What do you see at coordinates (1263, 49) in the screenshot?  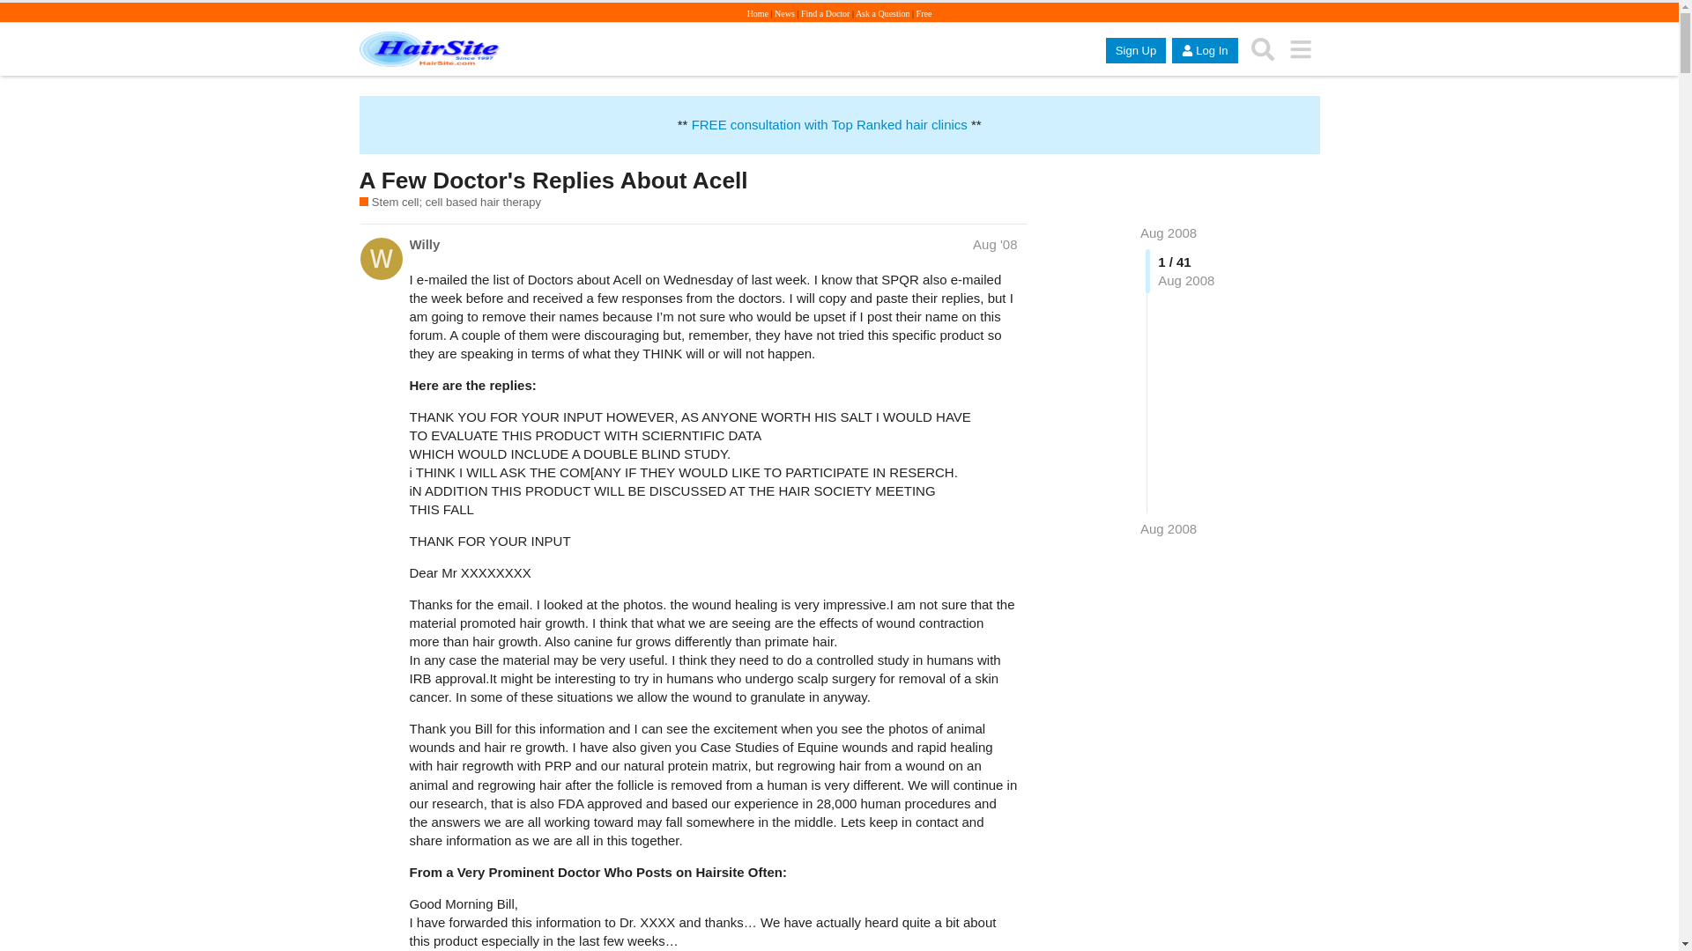 I see `Search` at bounding box center [1263, 49].